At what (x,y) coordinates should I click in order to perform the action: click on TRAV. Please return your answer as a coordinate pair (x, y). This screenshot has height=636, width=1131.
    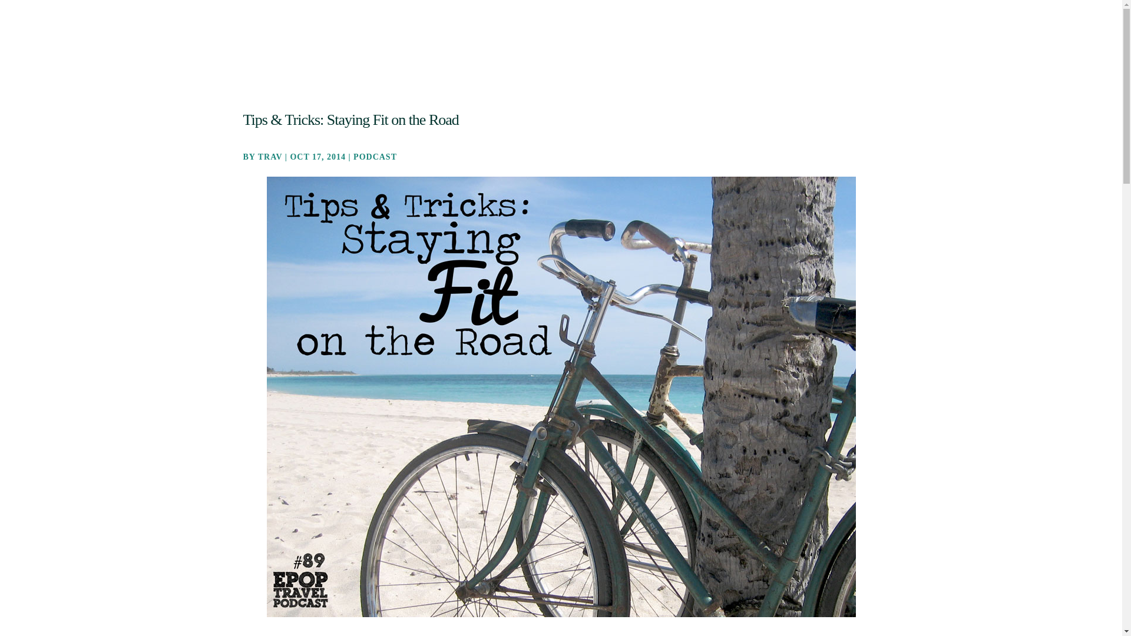
    Looking at the image, I should click on (270, 157).